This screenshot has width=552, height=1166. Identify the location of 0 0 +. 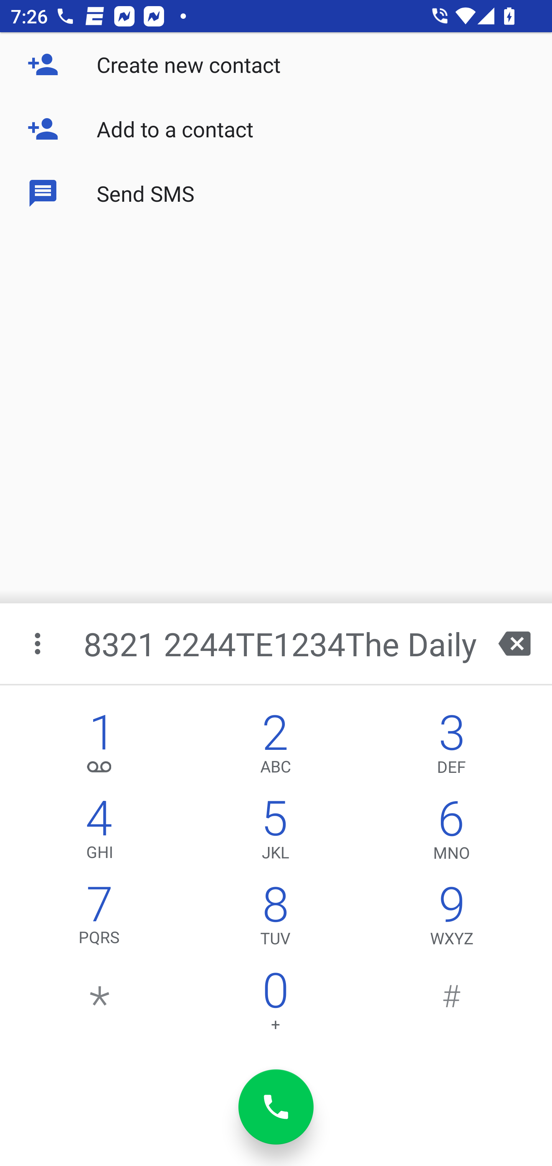
(275, 1005).